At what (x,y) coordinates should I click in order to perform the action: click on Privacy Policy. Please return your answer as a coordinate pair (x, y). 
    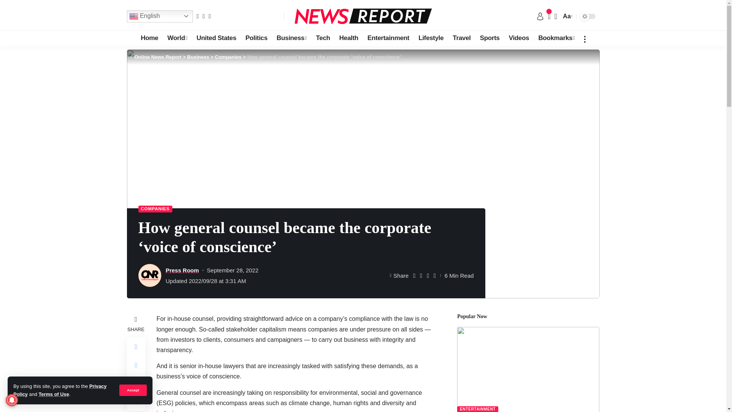
    Looking at the image, I should click on (60, 390).